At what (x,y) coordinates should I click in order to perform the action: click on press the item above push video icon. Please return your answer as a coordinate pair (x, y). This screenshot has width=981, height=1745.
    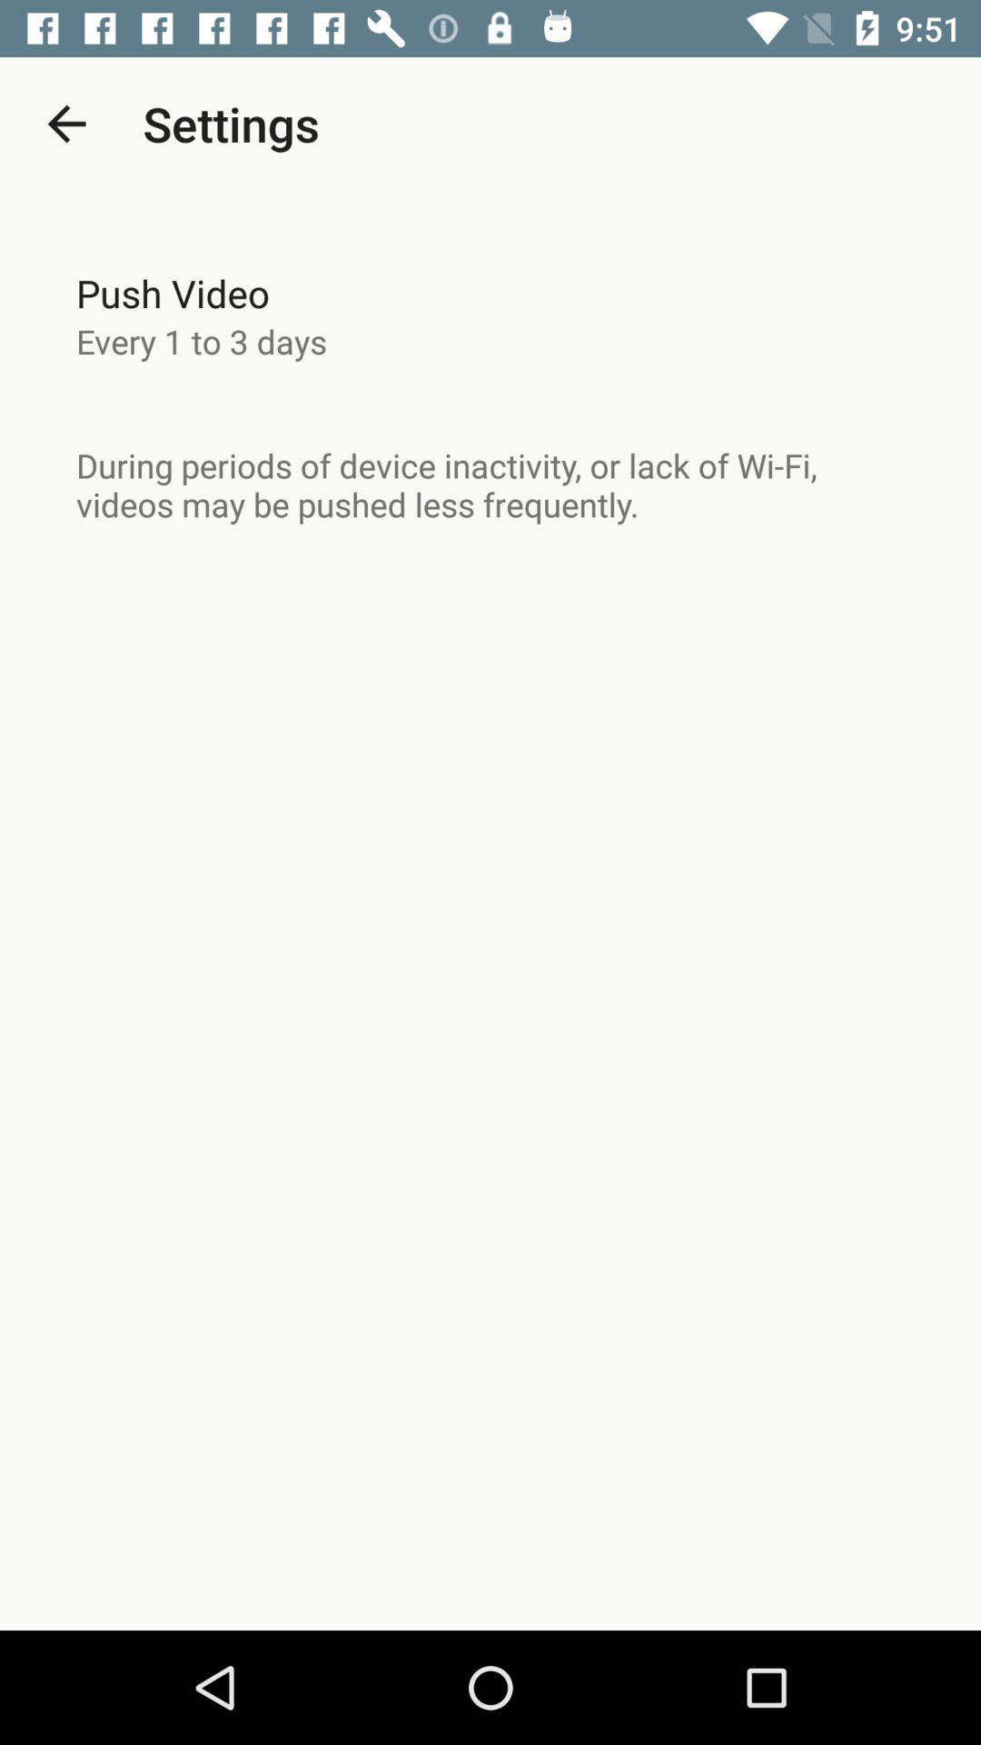
    Looking at the image, I should click on (66, 124).